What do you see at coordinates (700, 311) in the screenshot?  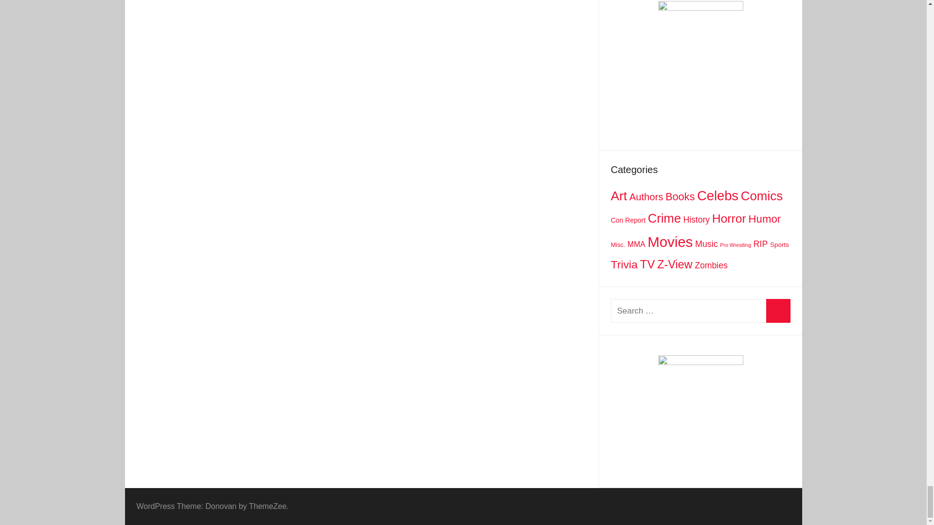 I see `Search for:` at bounding box center [700, 311].